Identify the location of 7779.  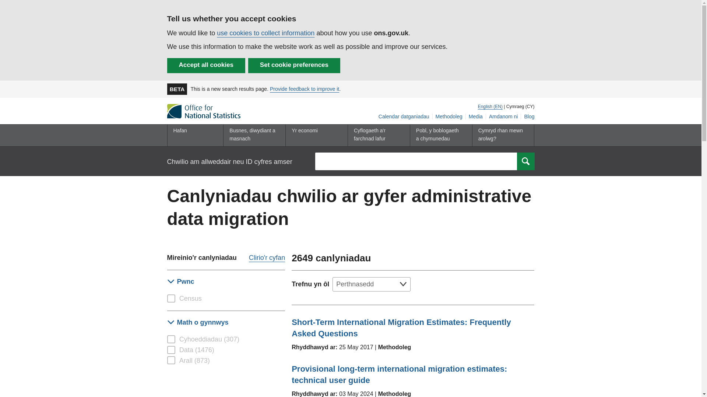
(171, 298).